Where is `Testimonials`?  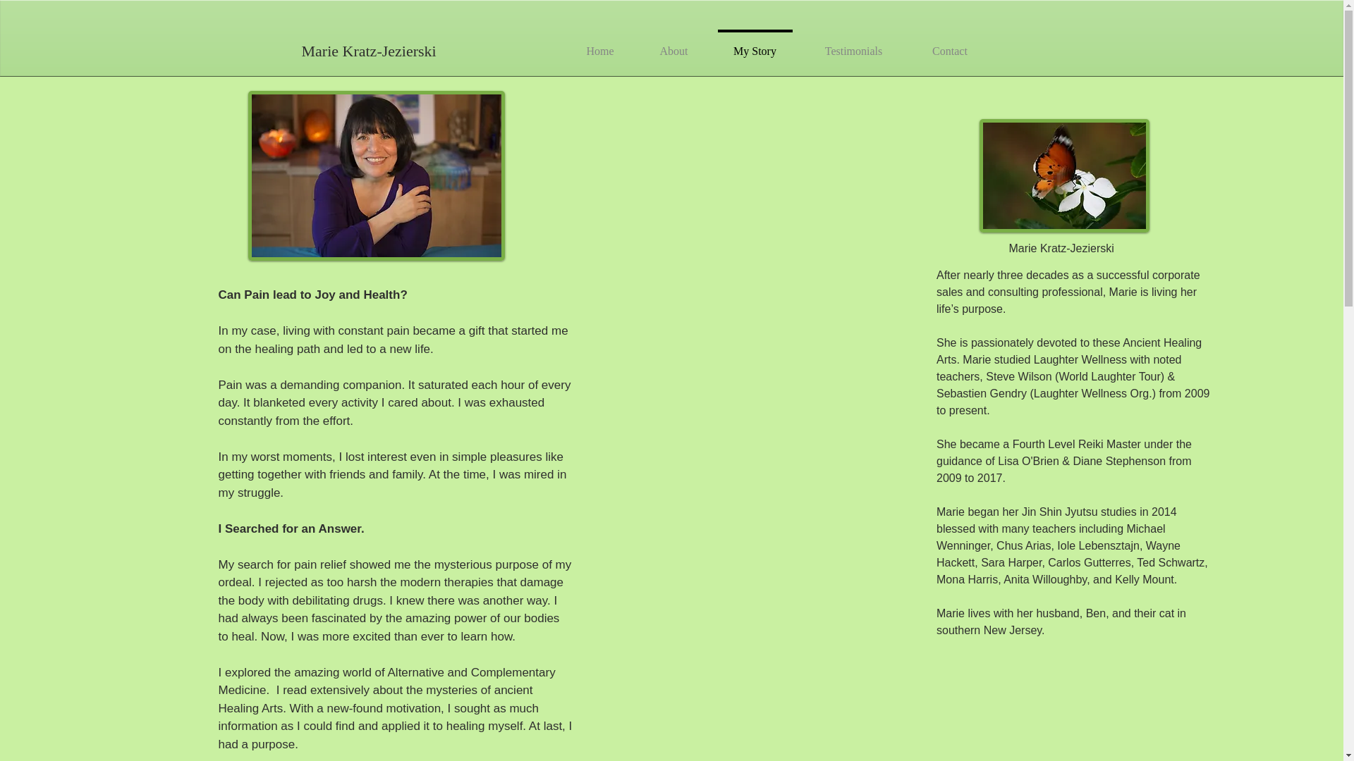 Testimonials is located at coordinates (854, 45).